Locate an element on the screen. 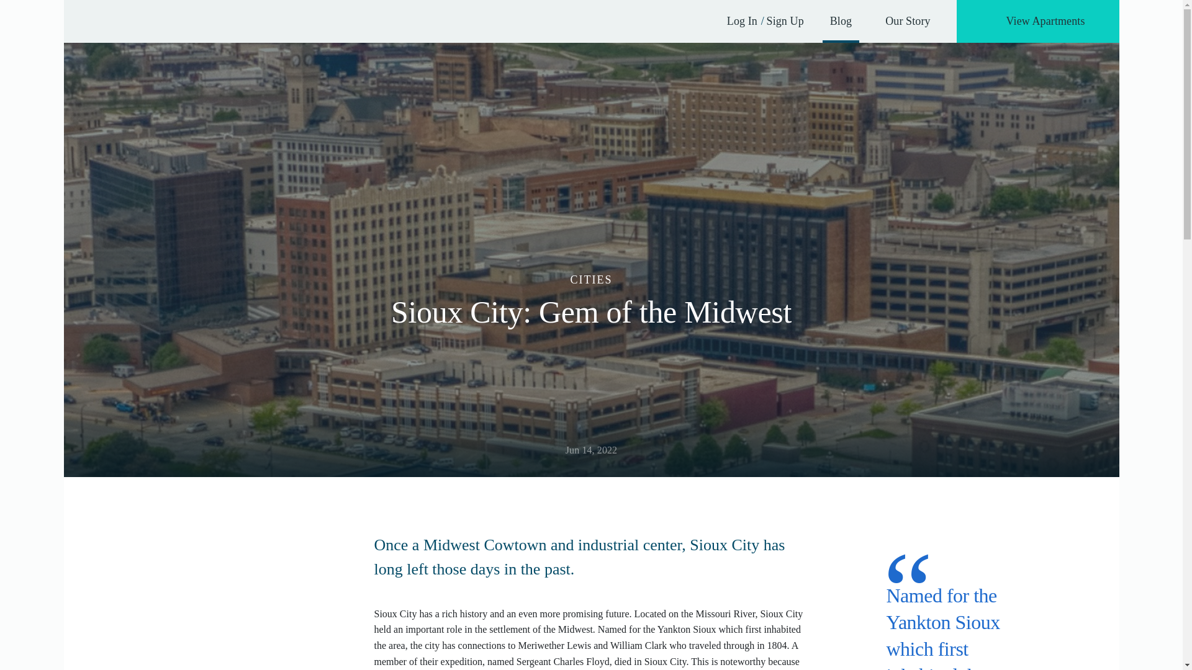 The image size is (1192, 670). Blog is located at coordinates (841, 21).